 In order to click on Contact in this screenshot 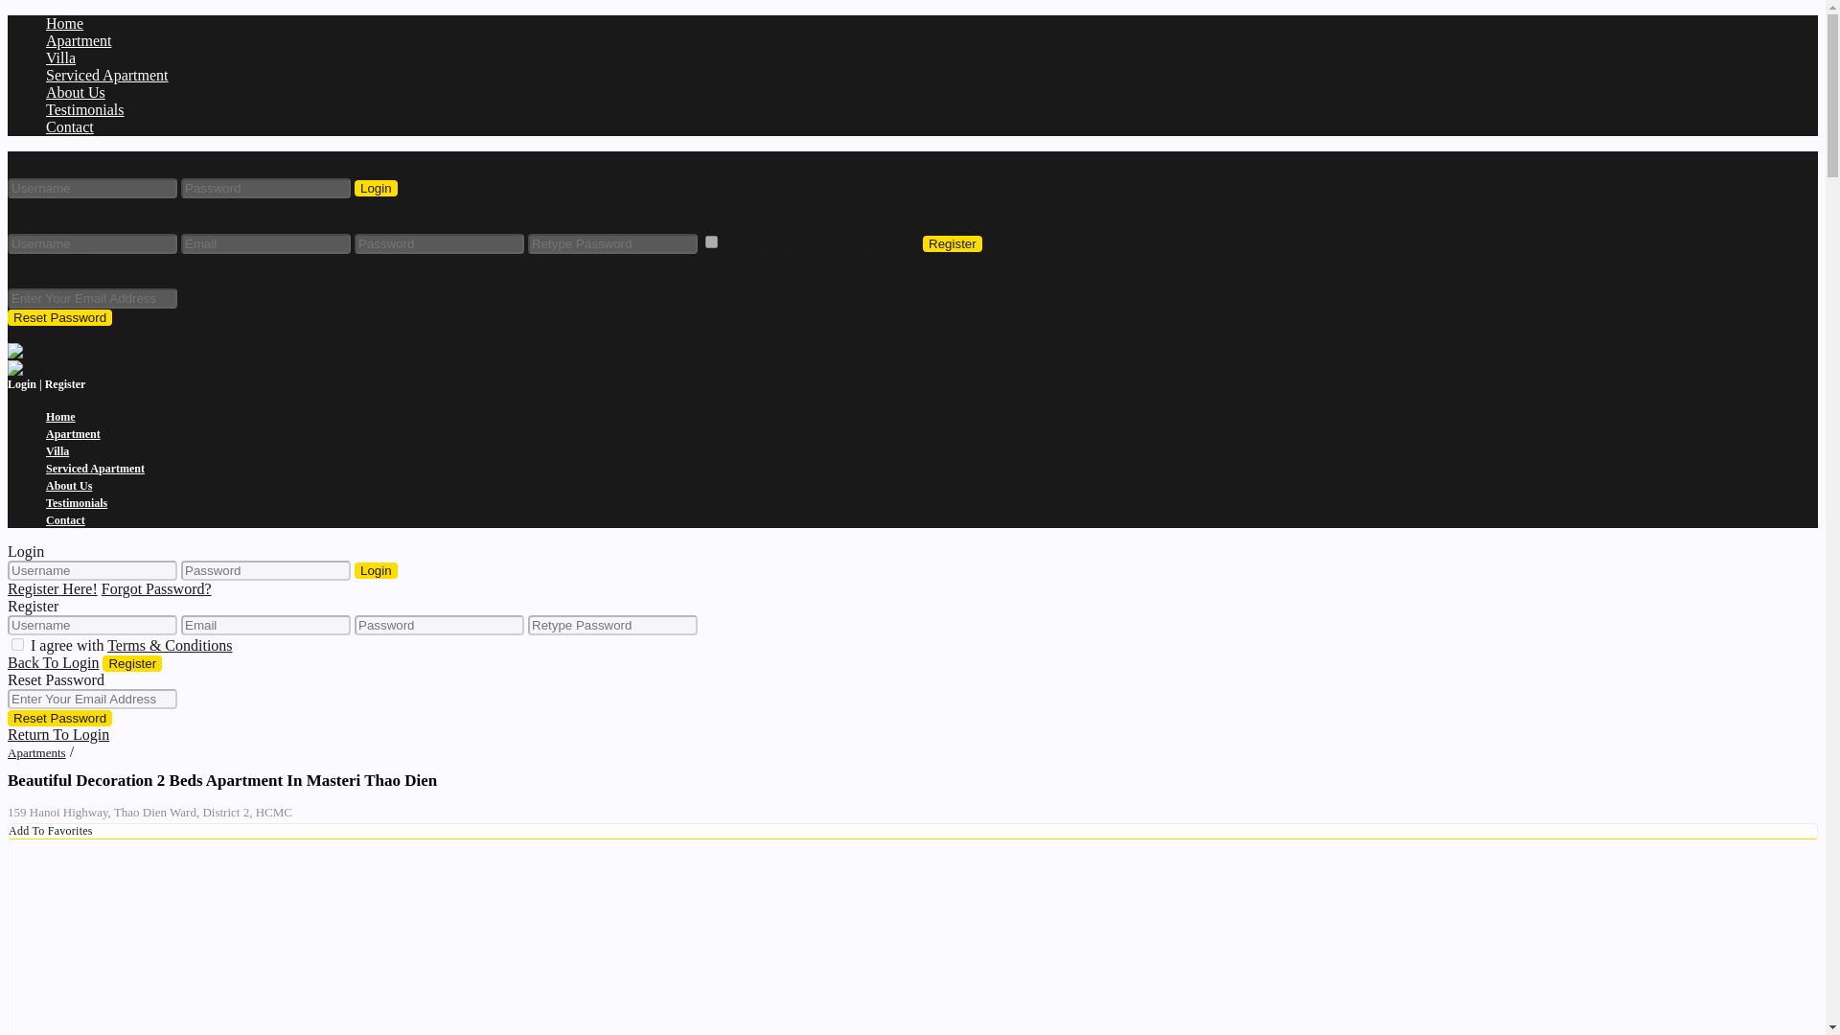, I will do `click(65, 519)`.